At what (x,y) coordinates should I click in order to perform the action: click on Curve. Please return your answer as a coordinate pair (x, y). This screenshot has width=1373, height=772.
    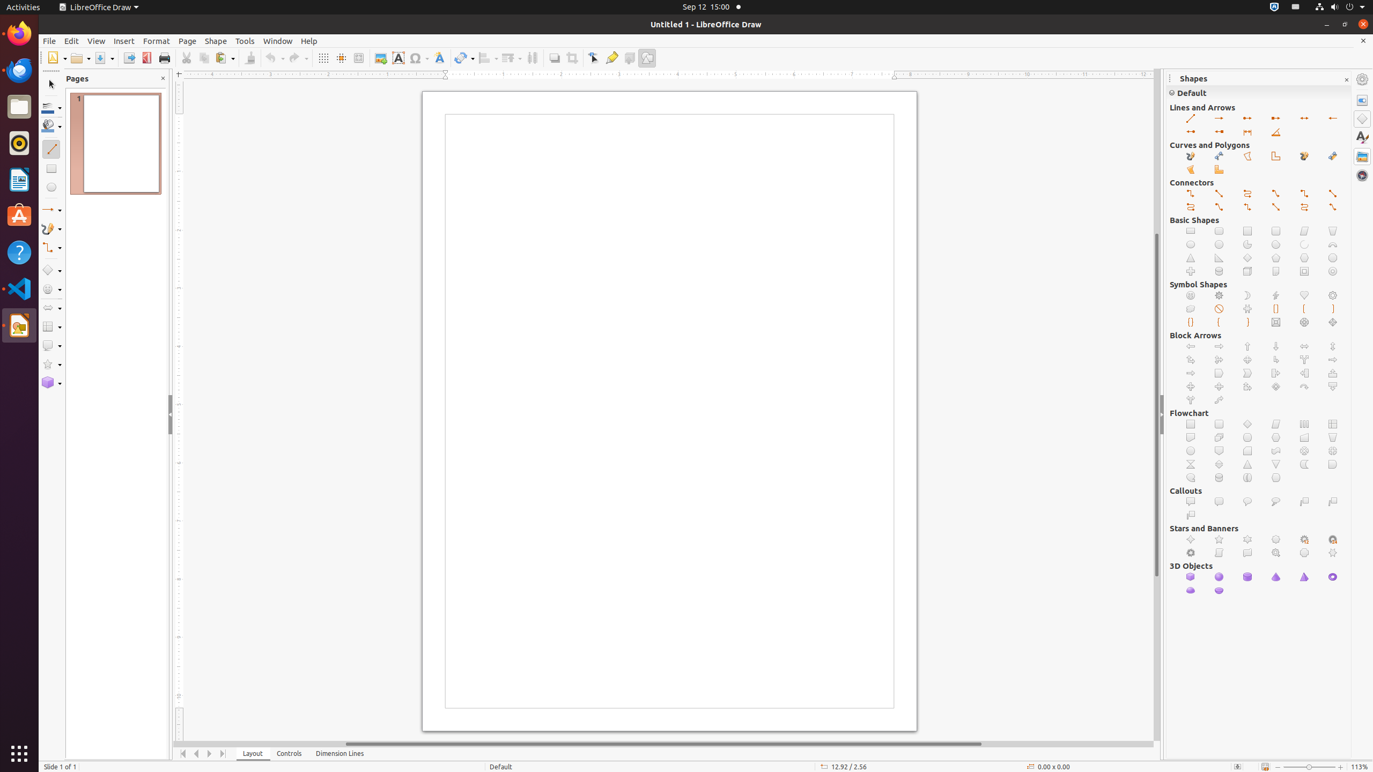
    Looking at the image, I should click on (1220, 157).